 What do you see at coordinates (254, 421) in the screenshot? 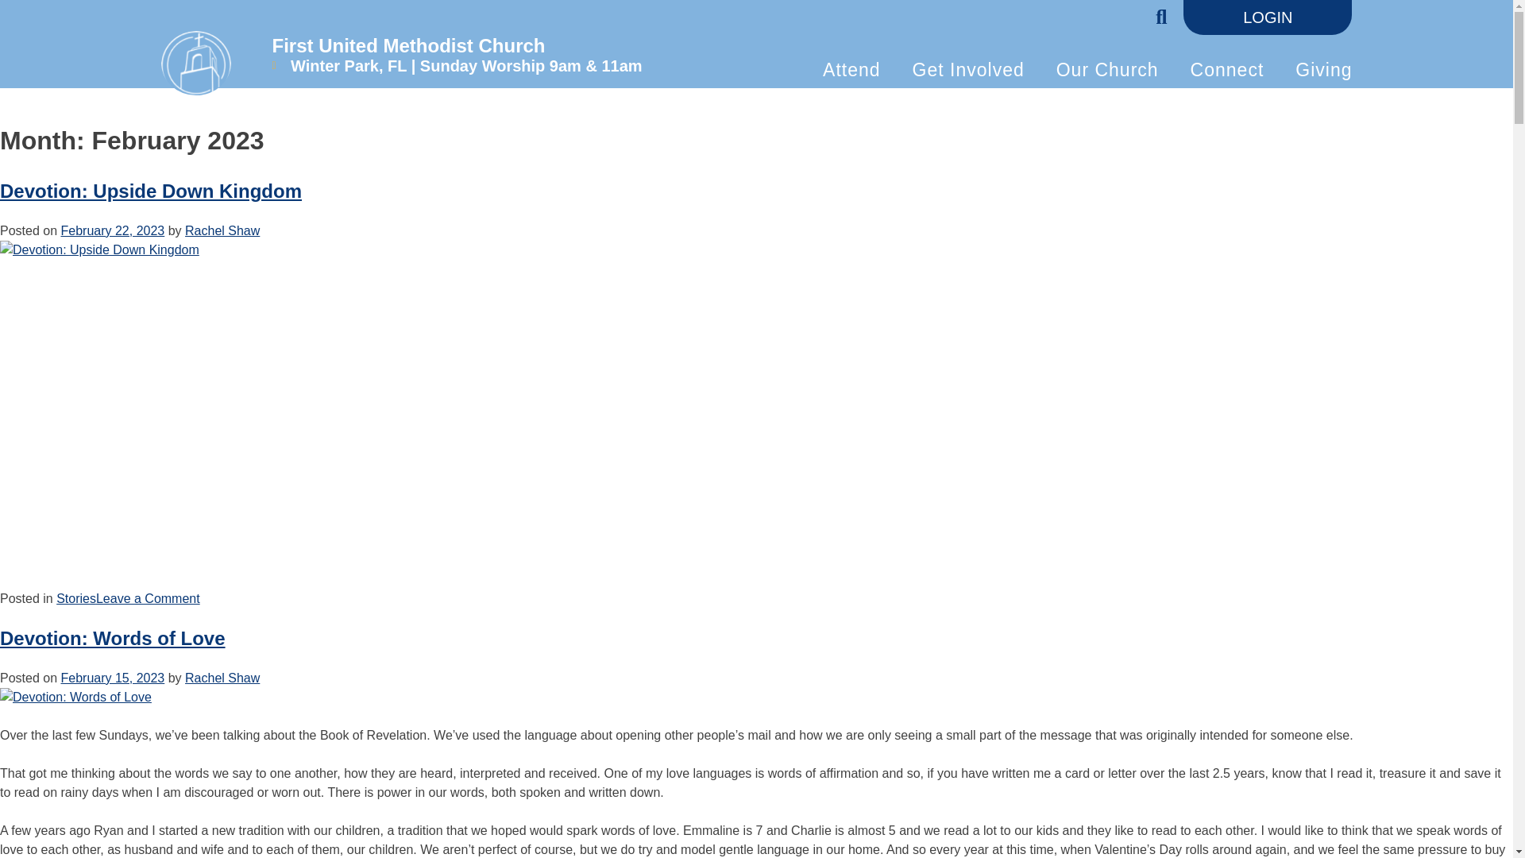
I see `Devotion: Upside Down Kingdom` at bounding box center [254, 421].